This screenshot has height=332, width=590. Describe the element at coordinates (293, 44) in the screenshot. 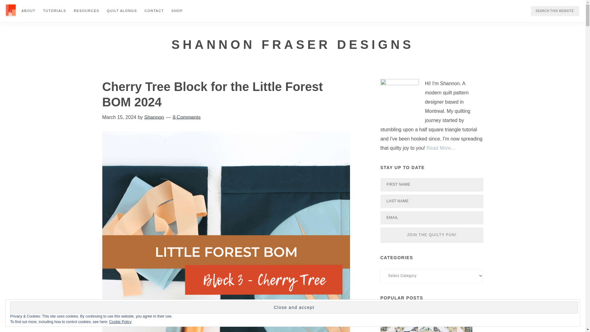

I see `SHANNON FRASER DESIGNS` at that location.